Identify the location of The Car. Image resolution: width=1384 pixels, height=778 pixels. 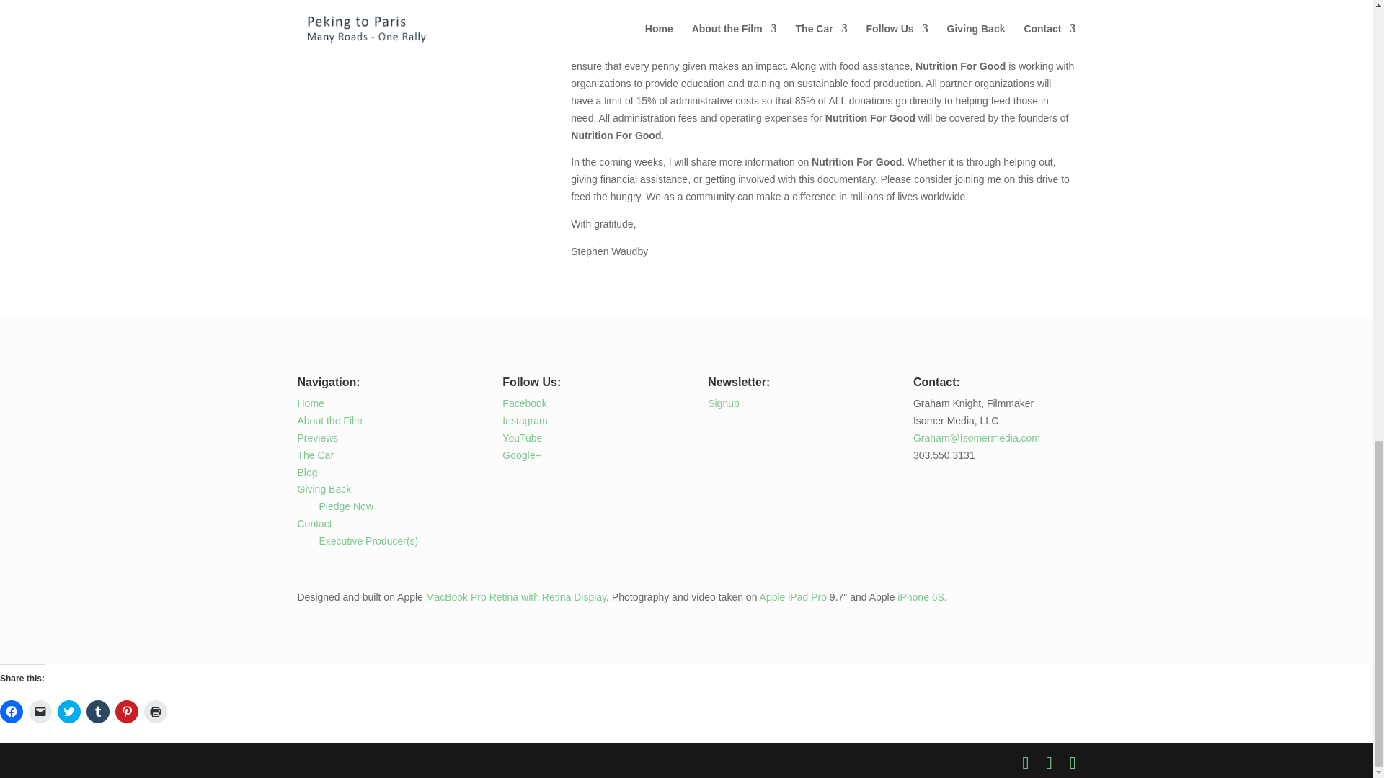
(315, 455).